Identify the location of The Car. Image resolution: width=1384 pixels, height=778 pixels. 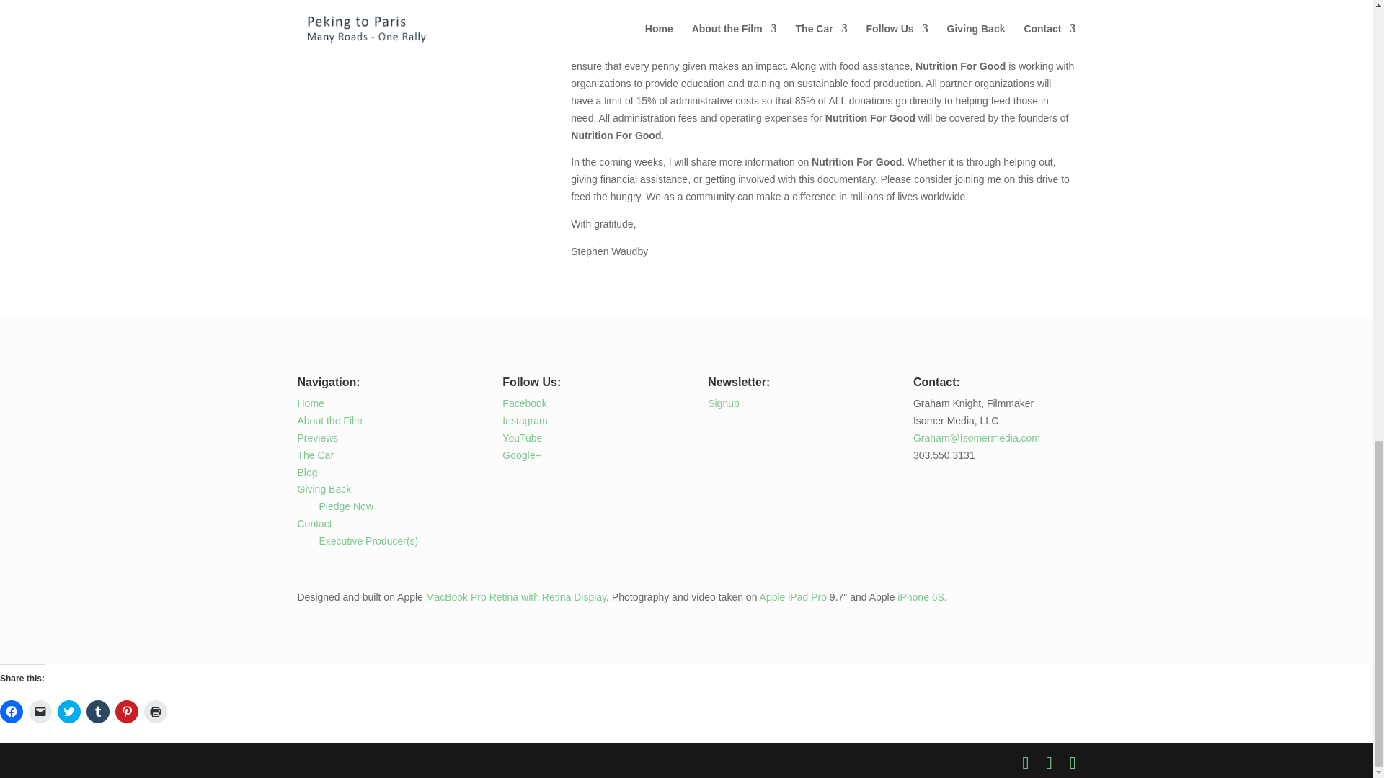
(315, 455).